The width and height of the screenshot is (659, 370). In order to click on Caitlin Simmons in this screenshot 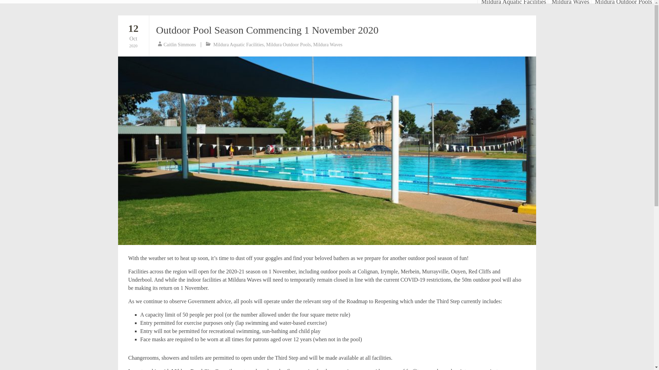, I will do `click(570, 1)`.